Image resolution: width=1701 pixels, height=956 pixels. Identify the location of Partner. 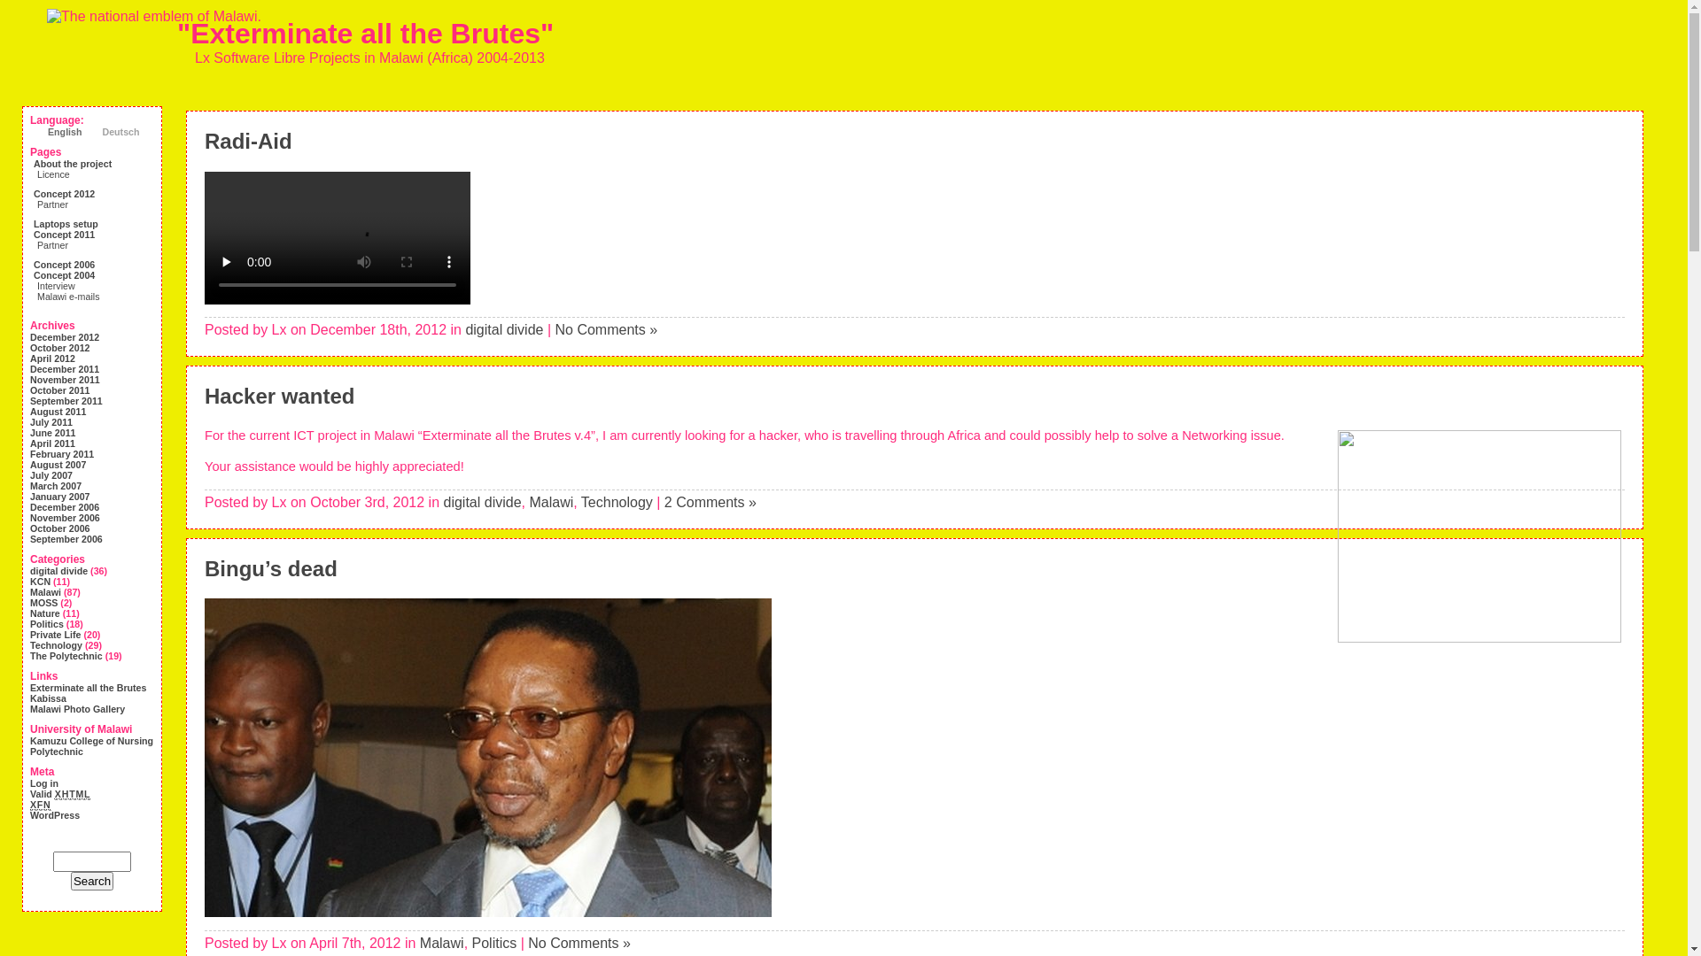
(53, 204).